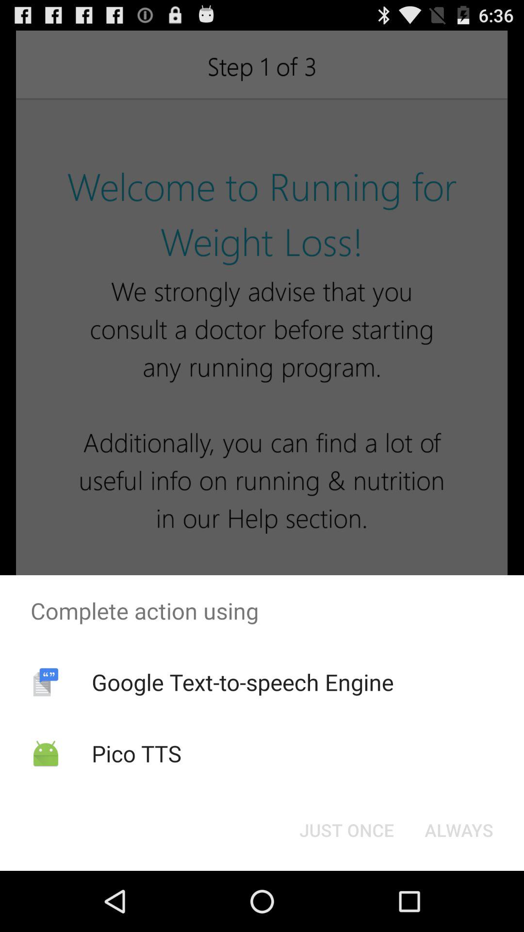  I want to click on select the item to the left of always item, so click(346, 830).